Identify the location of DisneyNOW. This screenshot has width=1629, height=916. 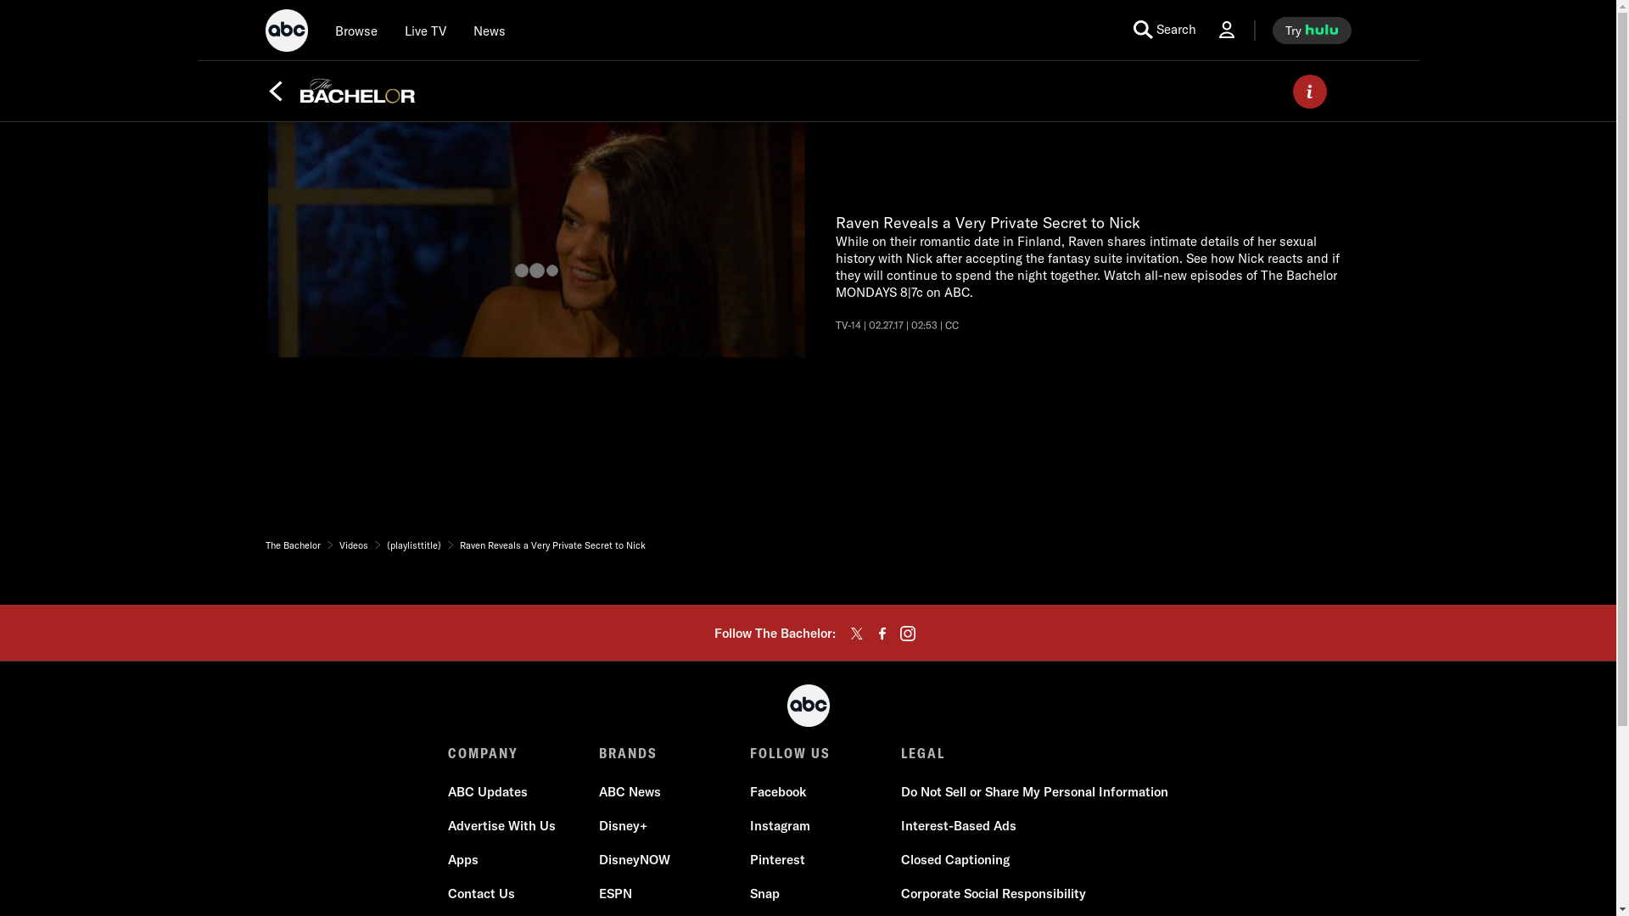
(635, 860).